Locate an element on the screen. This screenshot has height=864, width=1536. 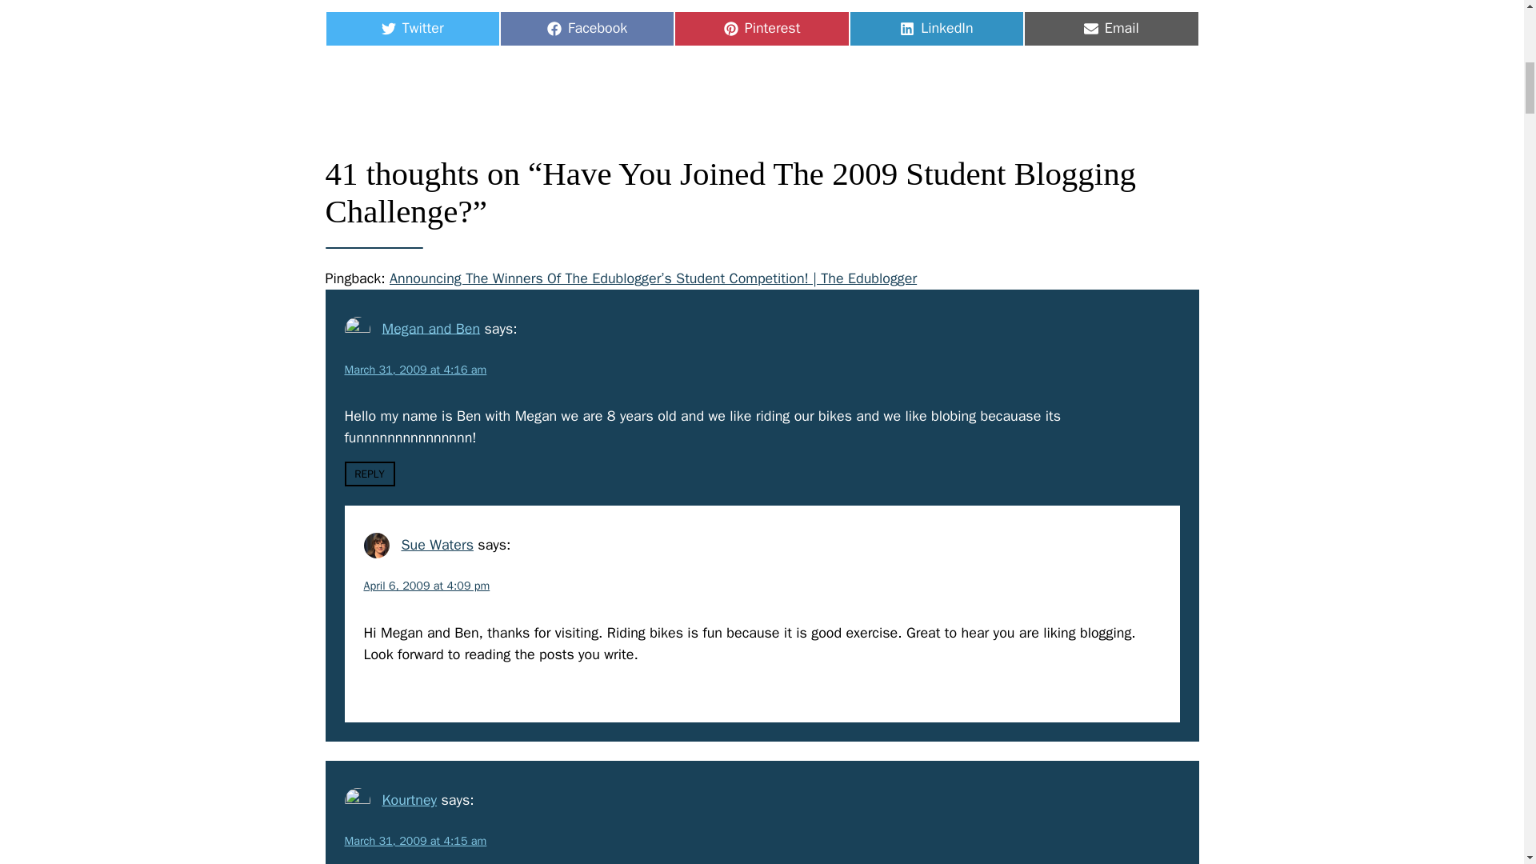
March 31, 2009 at 4:15 am is located at coordinates (408, 800).